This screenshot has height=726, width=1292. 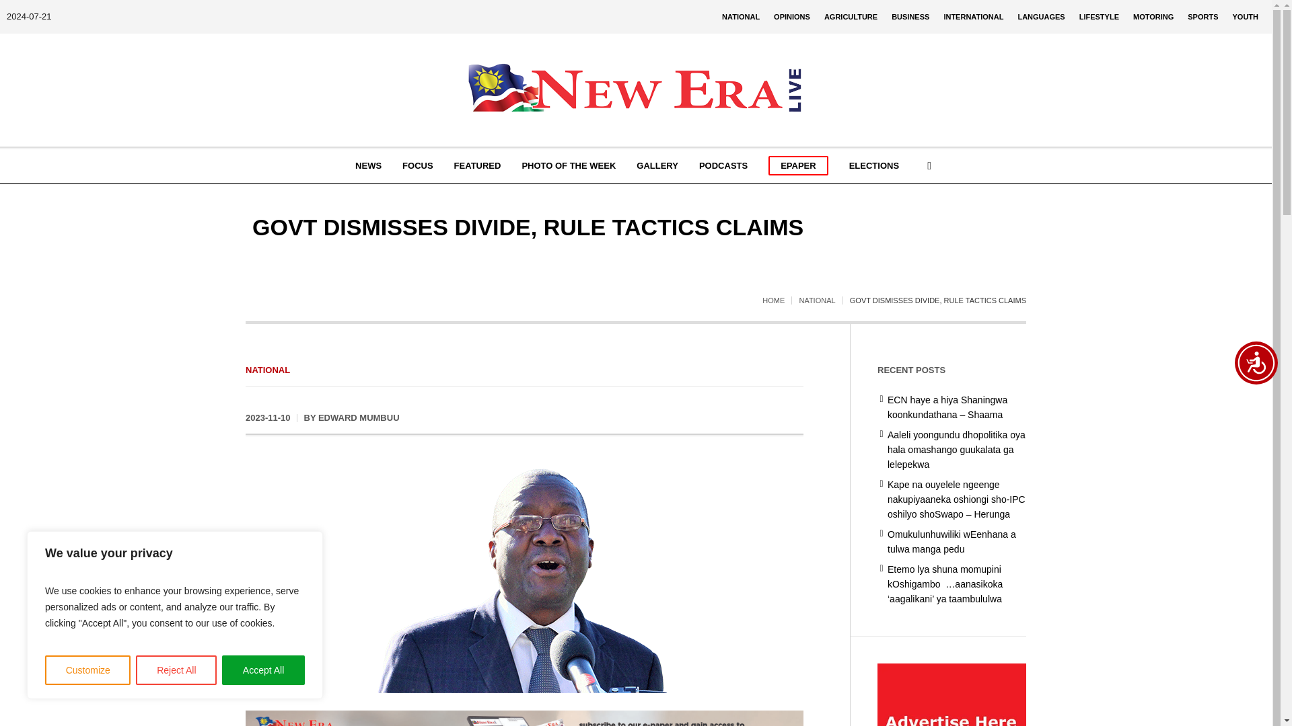 What do you see at coordinates (851, 16) in the screenshot?
I see `AGRICULTURE` at bounding box center [851, 16].